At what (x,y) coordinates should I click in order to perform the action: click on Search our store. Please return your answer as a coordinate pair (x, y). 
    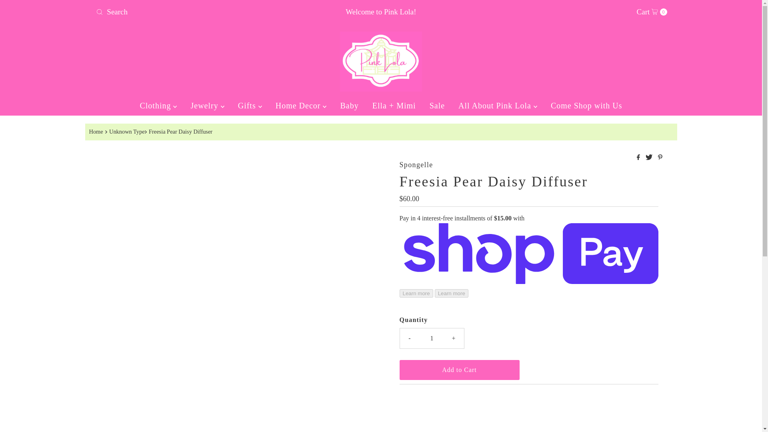
    Looking at the image, I should click on (459, 370).